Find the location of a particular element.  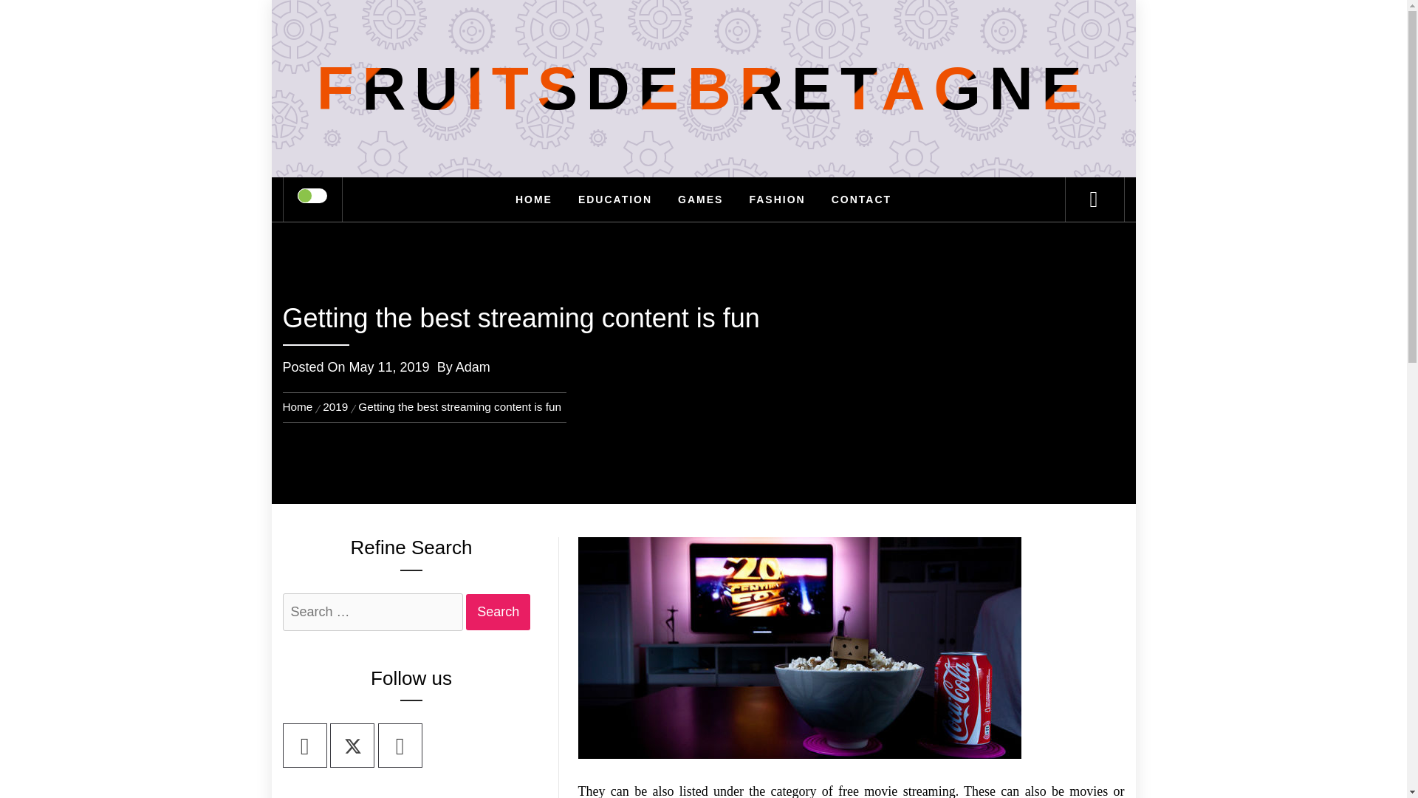

Home is located at coordinates (300, 406).